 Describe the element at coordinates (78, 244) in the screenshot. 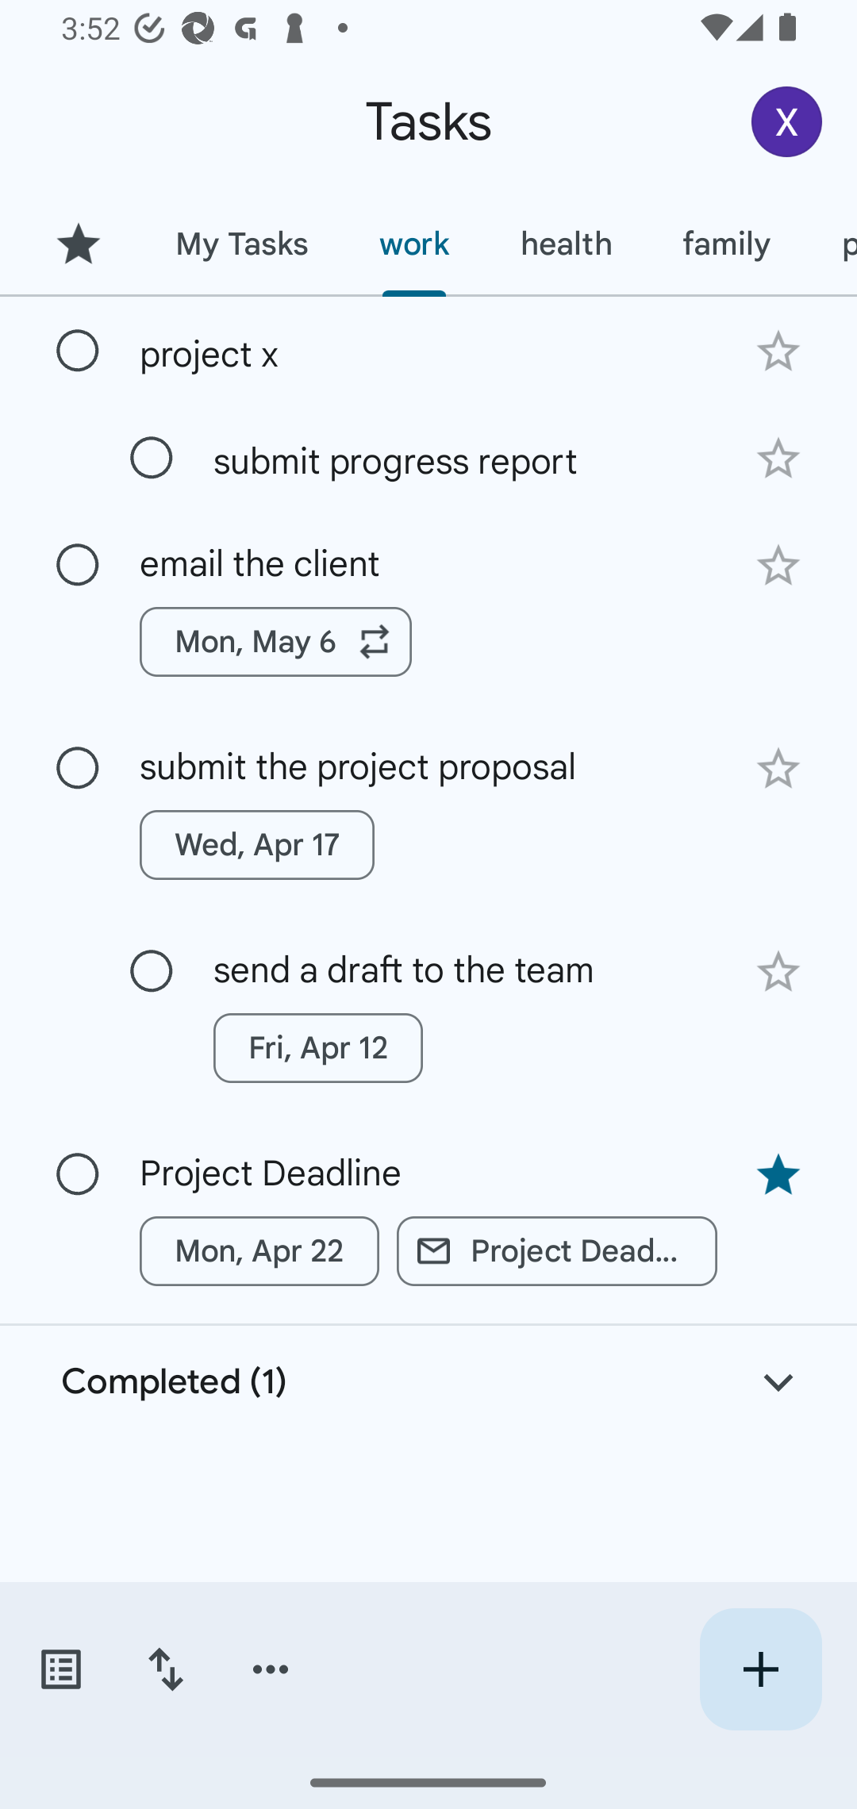

I see `Starred` at that location.